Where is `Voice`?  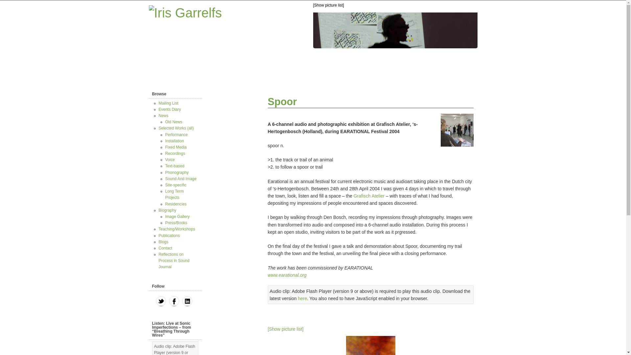 Voice is located at coordinates (170, 160).